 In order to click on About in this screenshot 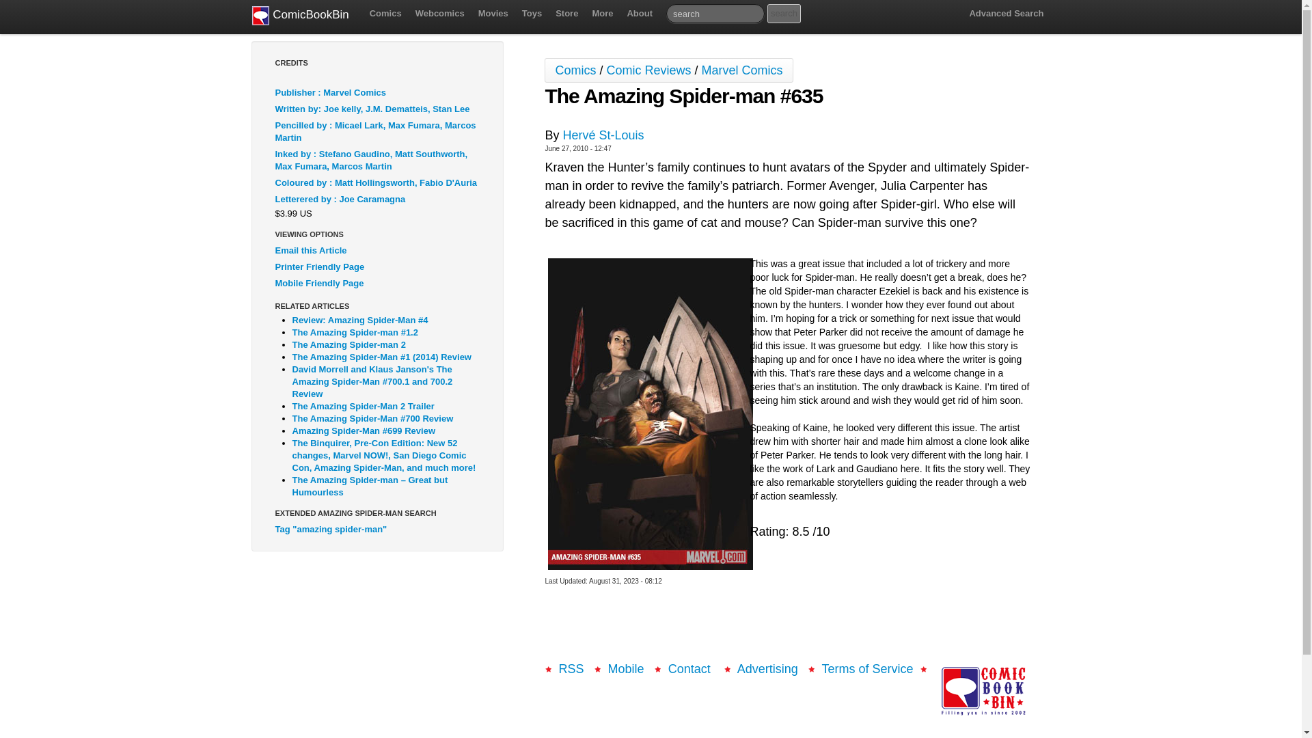, I will do `click(640, 14)`.